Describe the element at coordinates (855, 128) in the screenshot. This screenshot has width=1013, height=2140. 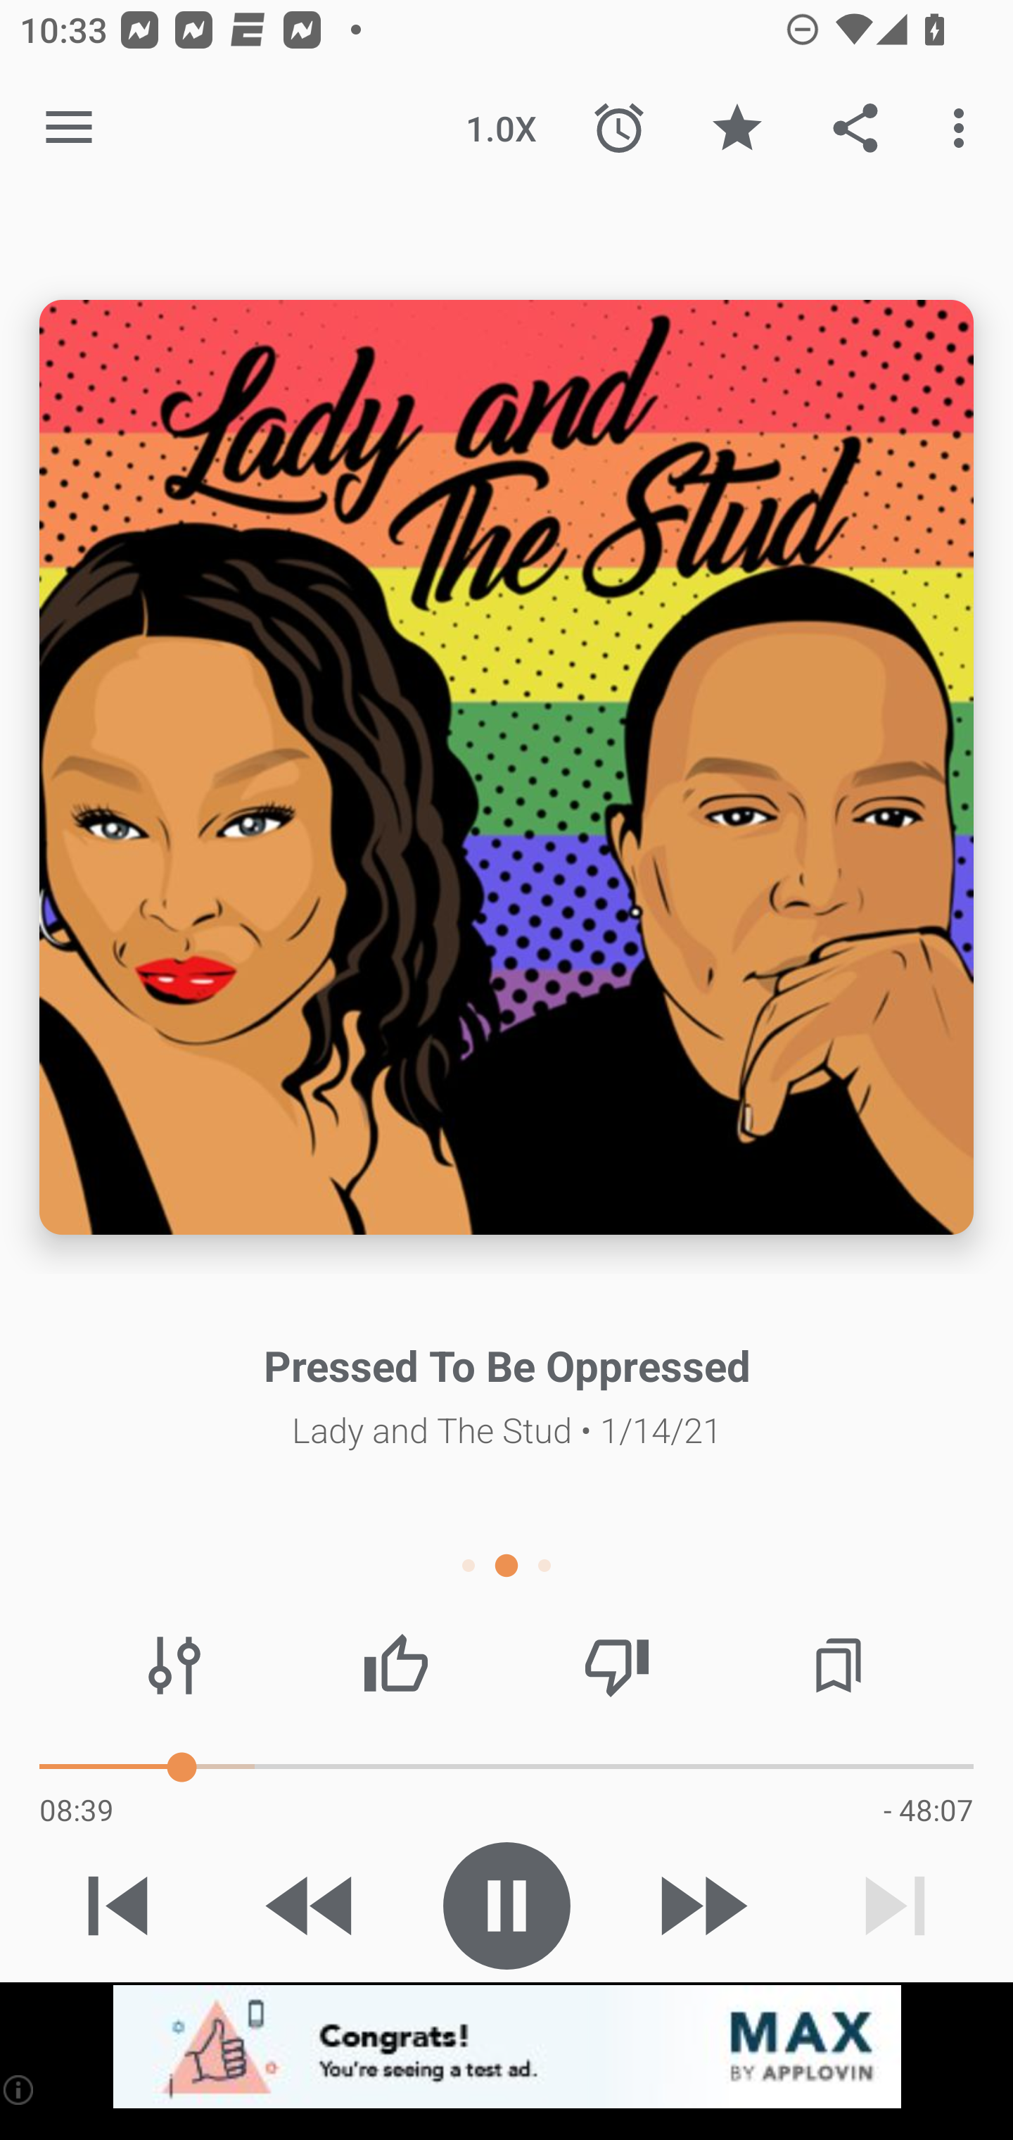
I see `Share` at that location.